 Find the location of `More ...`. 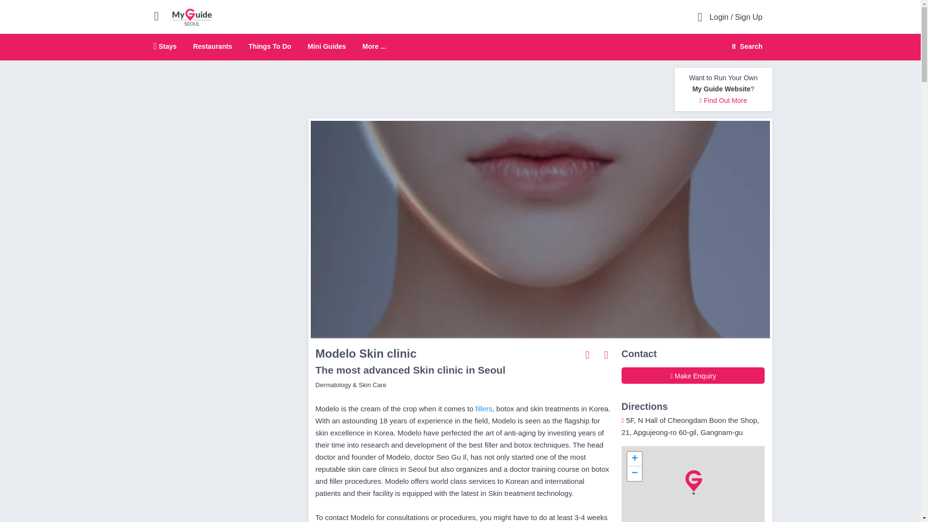

More ... is located at coordinates (374, 46).